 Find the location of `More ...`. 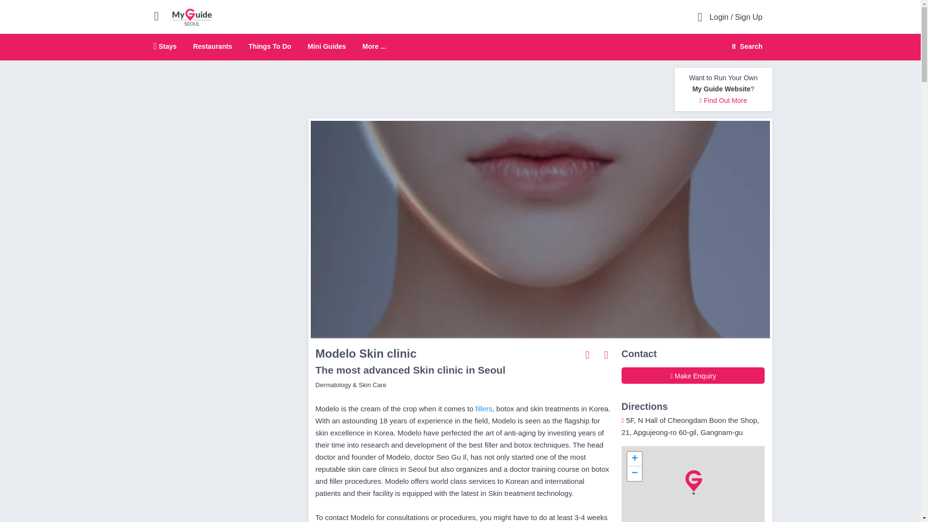

More ... is located at coordinates (374, 46).